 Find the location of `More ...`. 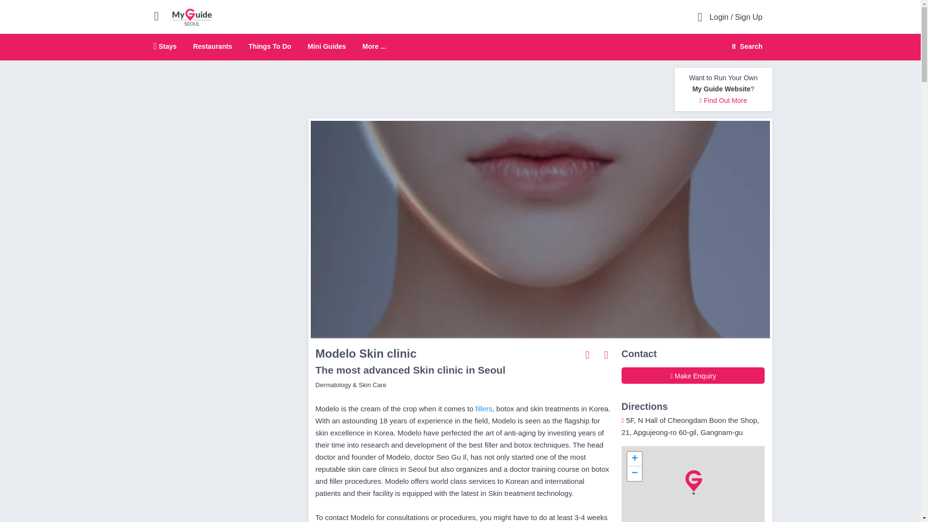

More ... is located at coordinates (374, 46).